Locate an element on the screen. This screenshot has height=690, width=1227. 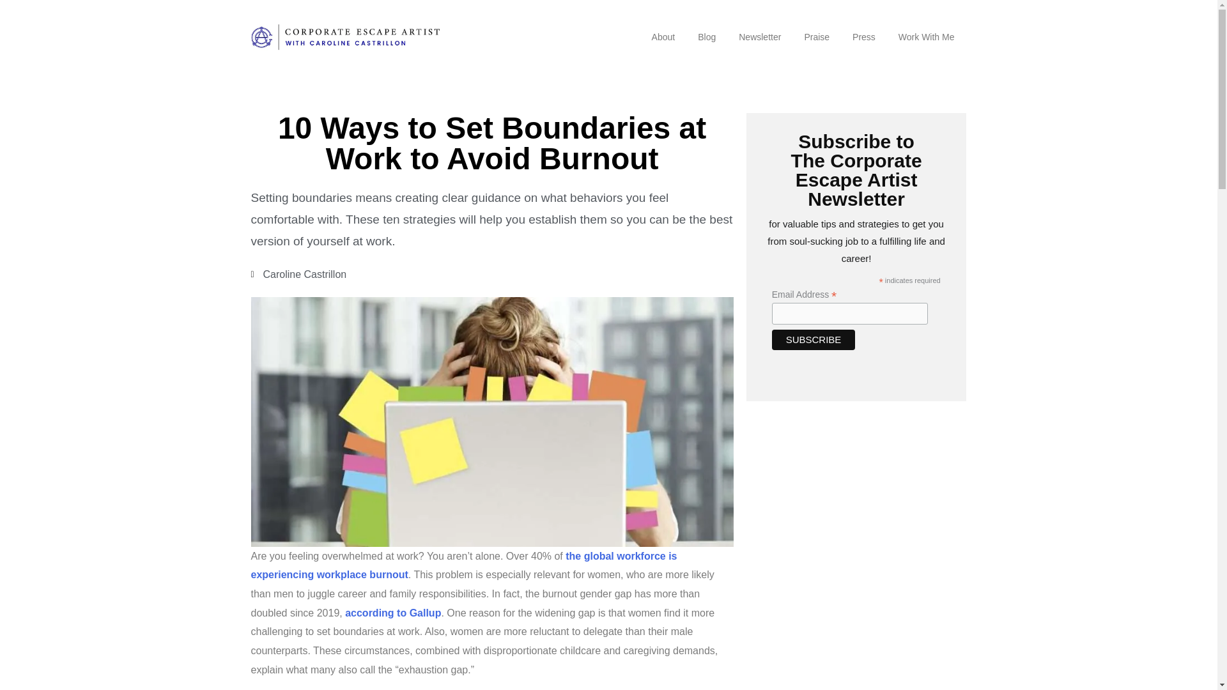
according to Gallup is located at coordinates (392, 613).